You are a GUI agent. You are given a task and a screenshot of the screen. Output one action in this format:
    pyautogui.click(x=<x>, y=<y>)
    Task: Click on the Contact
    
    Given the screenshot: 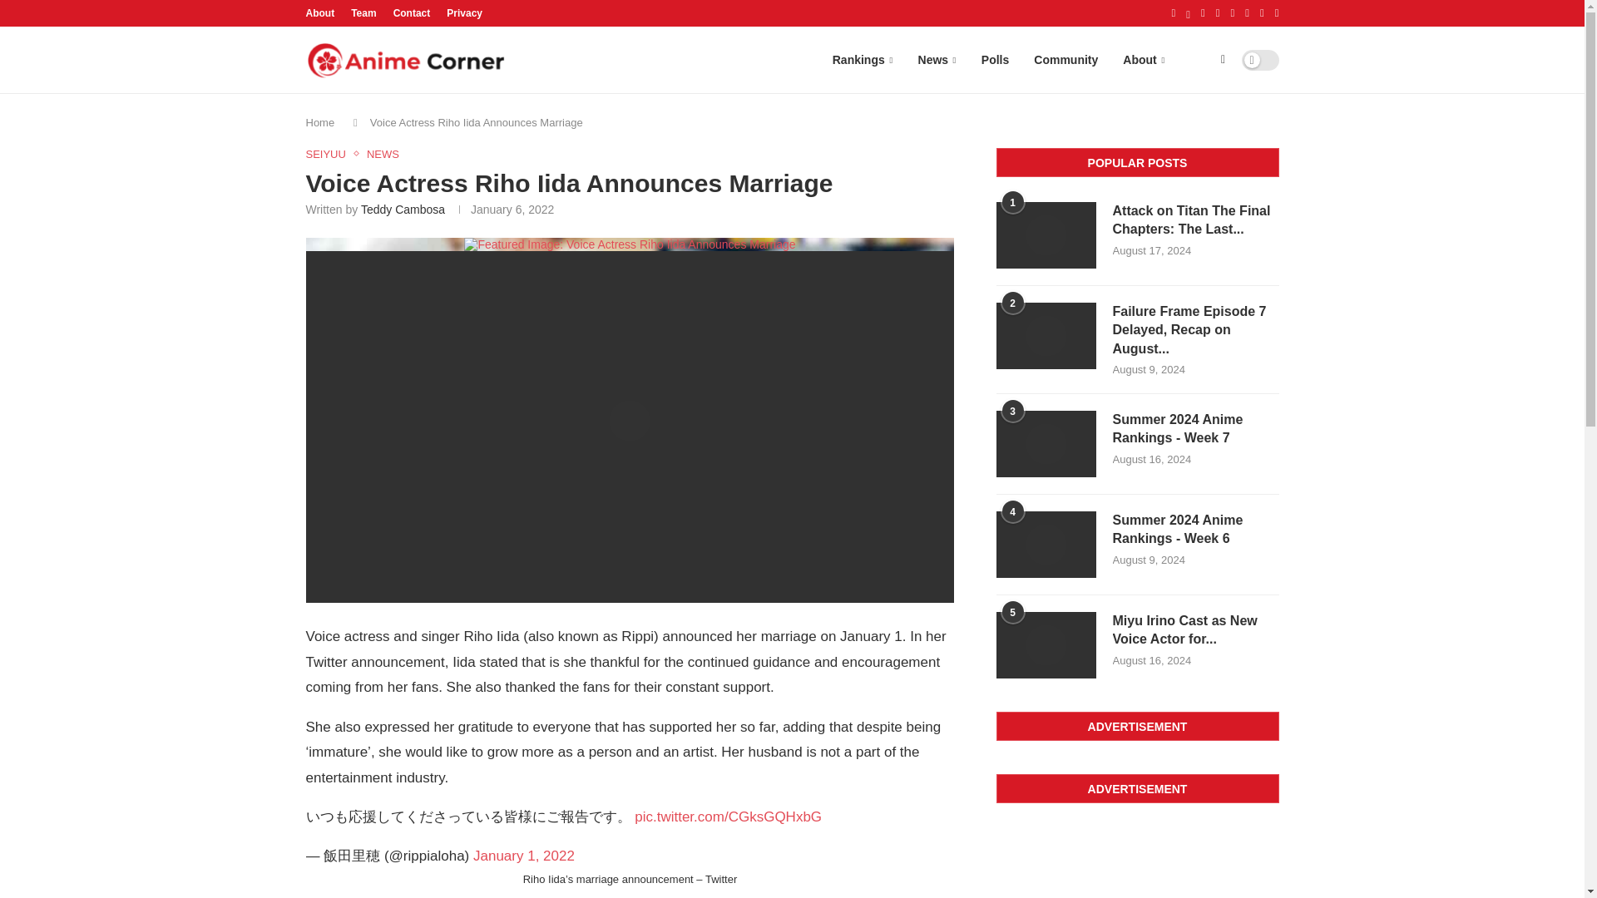 What is the action you would take?
    pyautogui.click(x=412, y=13)
    